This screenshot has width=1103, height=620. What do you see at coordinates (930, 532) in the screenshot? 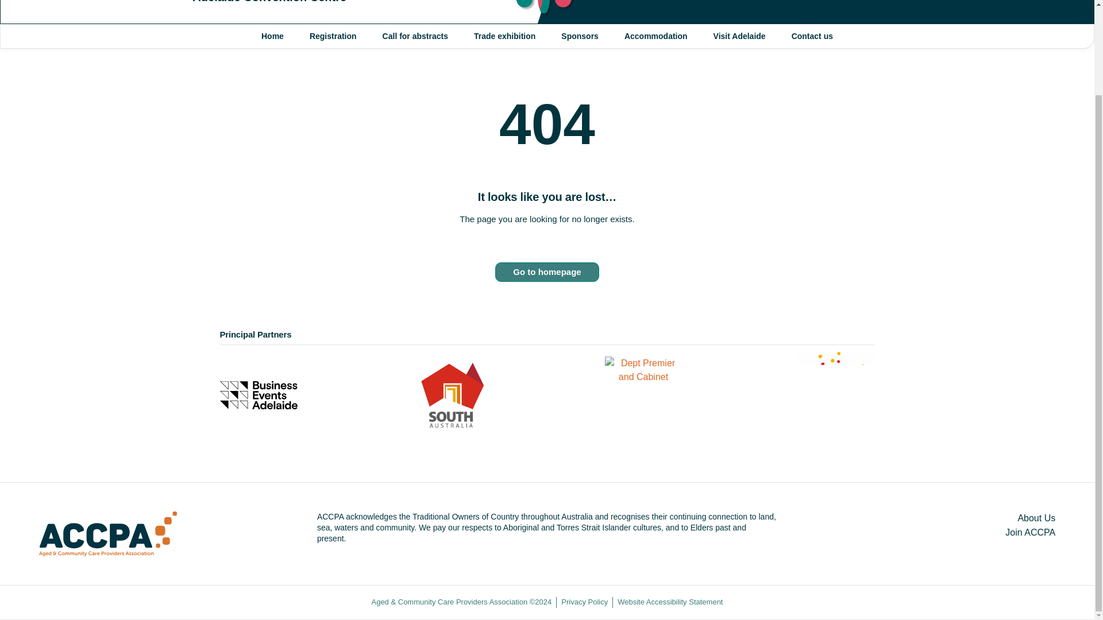
I see `Join ACCPA` at bounding box center [930, 532].